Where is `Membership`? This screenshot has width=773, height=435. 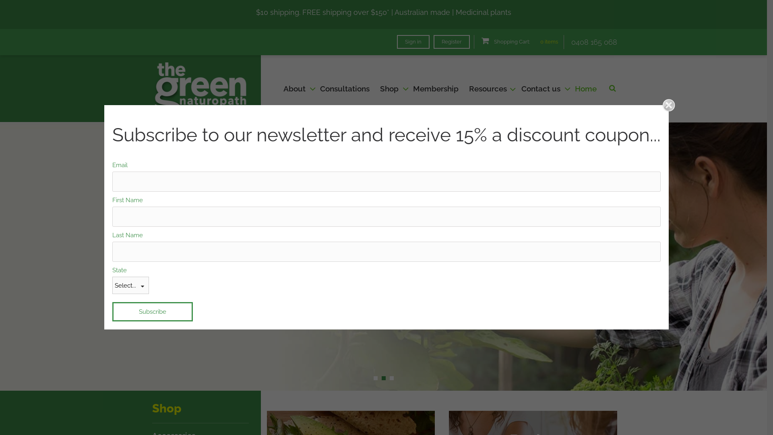 Membership is located at coordinates (436, 88).